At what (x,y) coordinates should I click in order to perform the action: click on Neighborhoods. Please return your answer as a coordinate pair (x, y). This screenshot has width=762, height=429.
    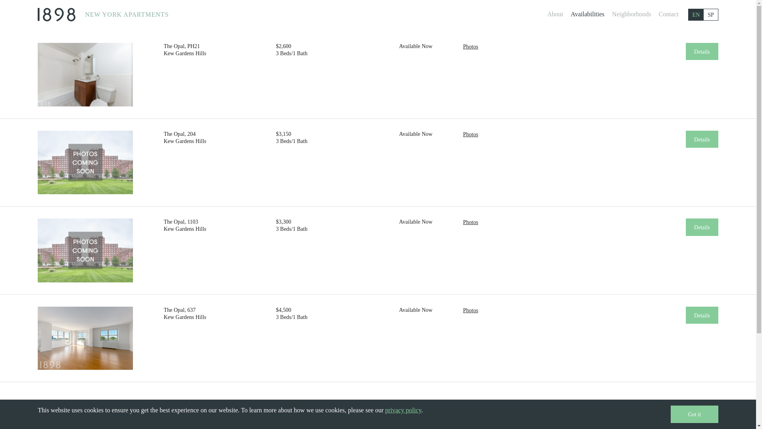
    Looking at the image, I should click on (632, 14).